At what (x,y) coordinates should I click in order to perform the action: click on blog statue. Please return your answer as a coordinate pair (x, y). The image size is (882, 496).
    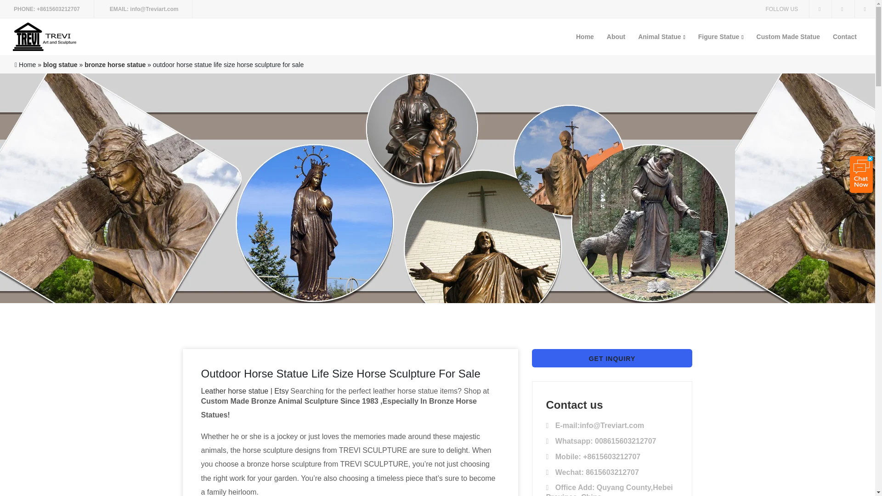
    Looking at the image, I should click on (60, 64).